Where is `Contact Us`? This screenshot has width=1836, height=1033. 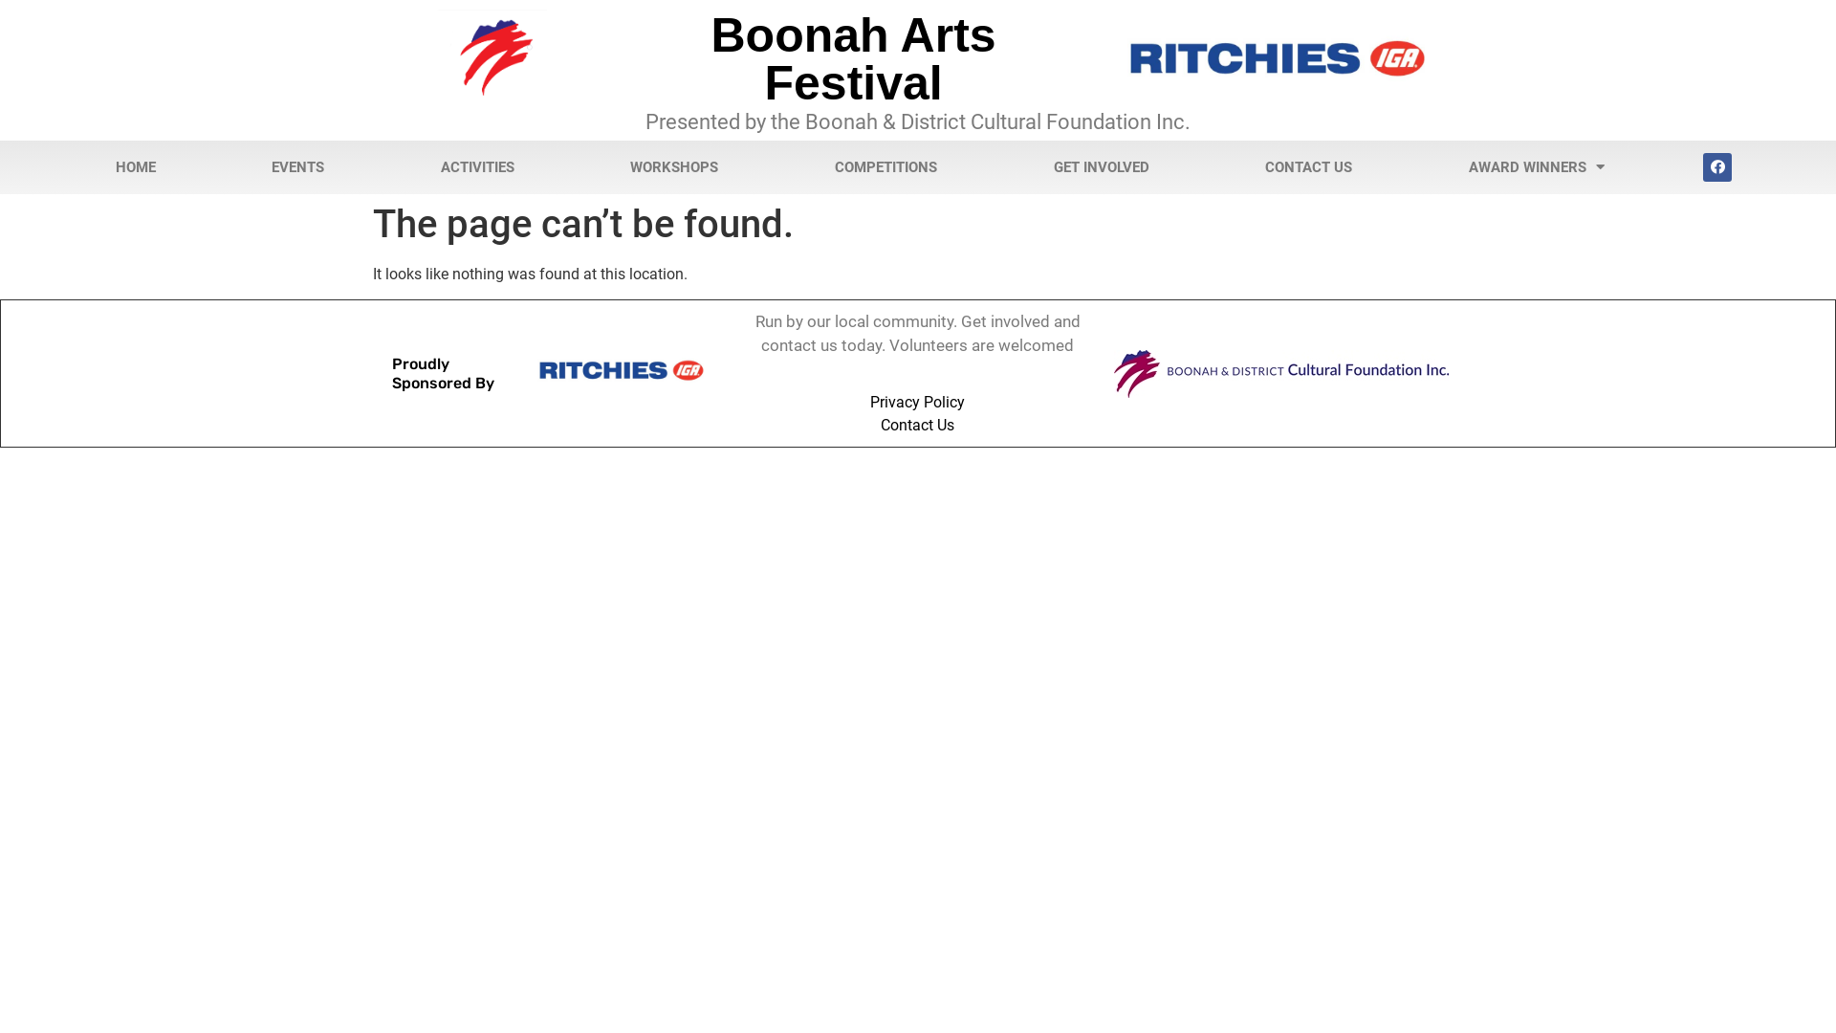 Contact Us is located at coordinates (918, 426).